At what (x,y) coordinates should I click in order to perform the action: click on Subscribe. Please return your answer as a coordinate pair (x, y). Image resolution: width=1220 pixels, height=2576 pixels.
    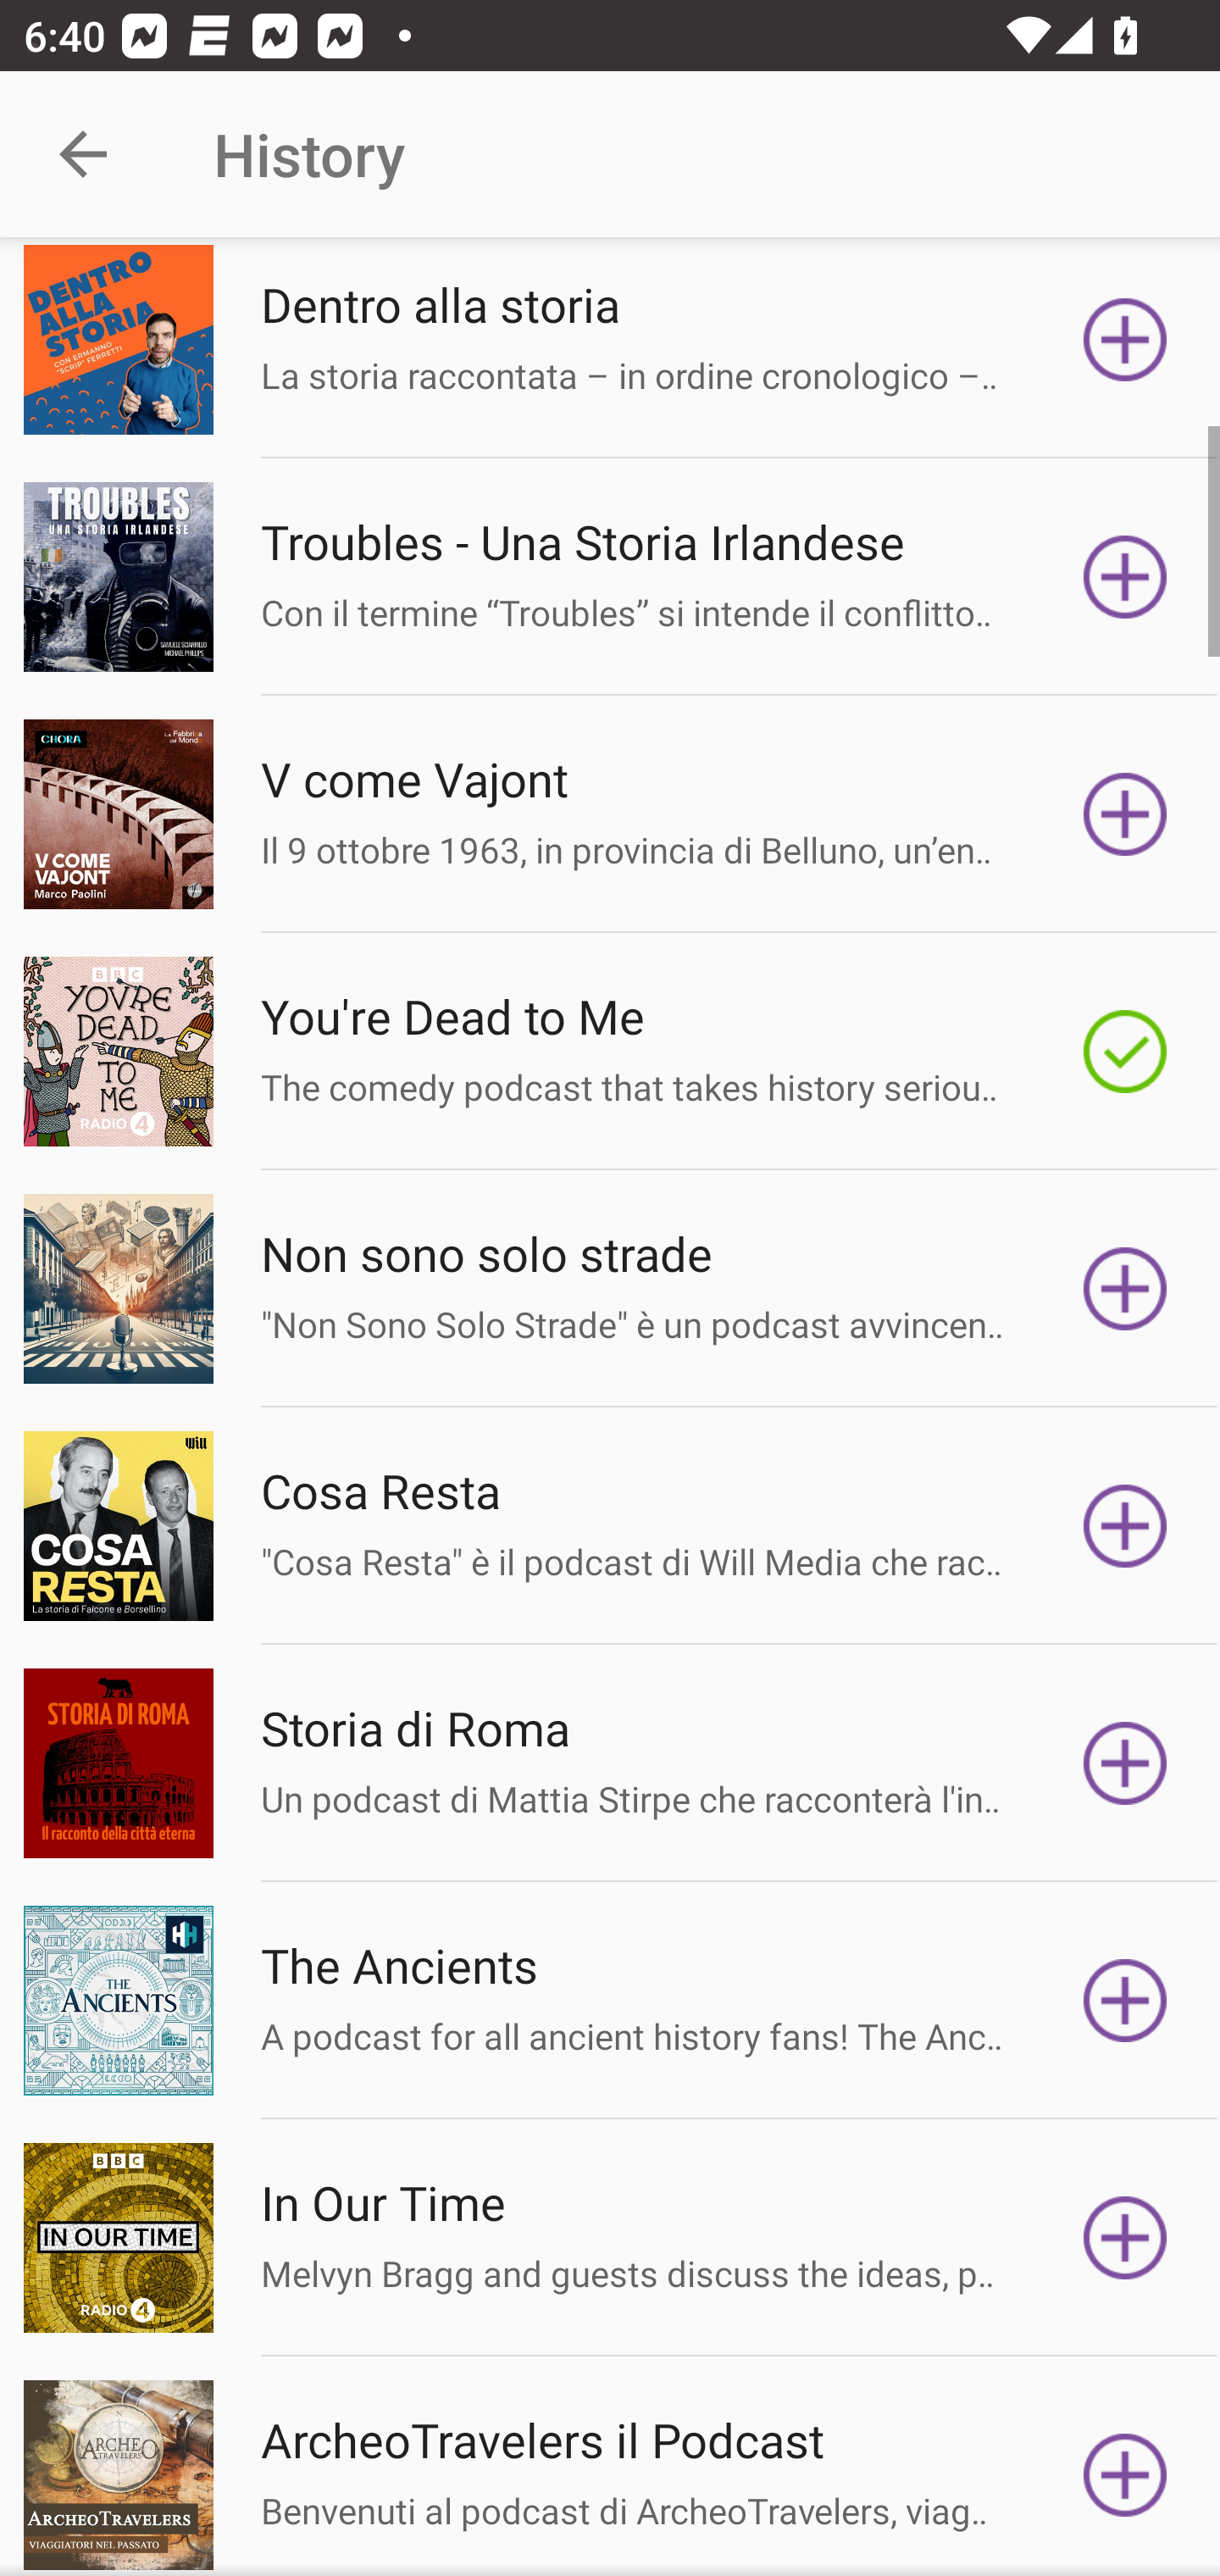
    Looking at the image, I should click on (1125, 1763).